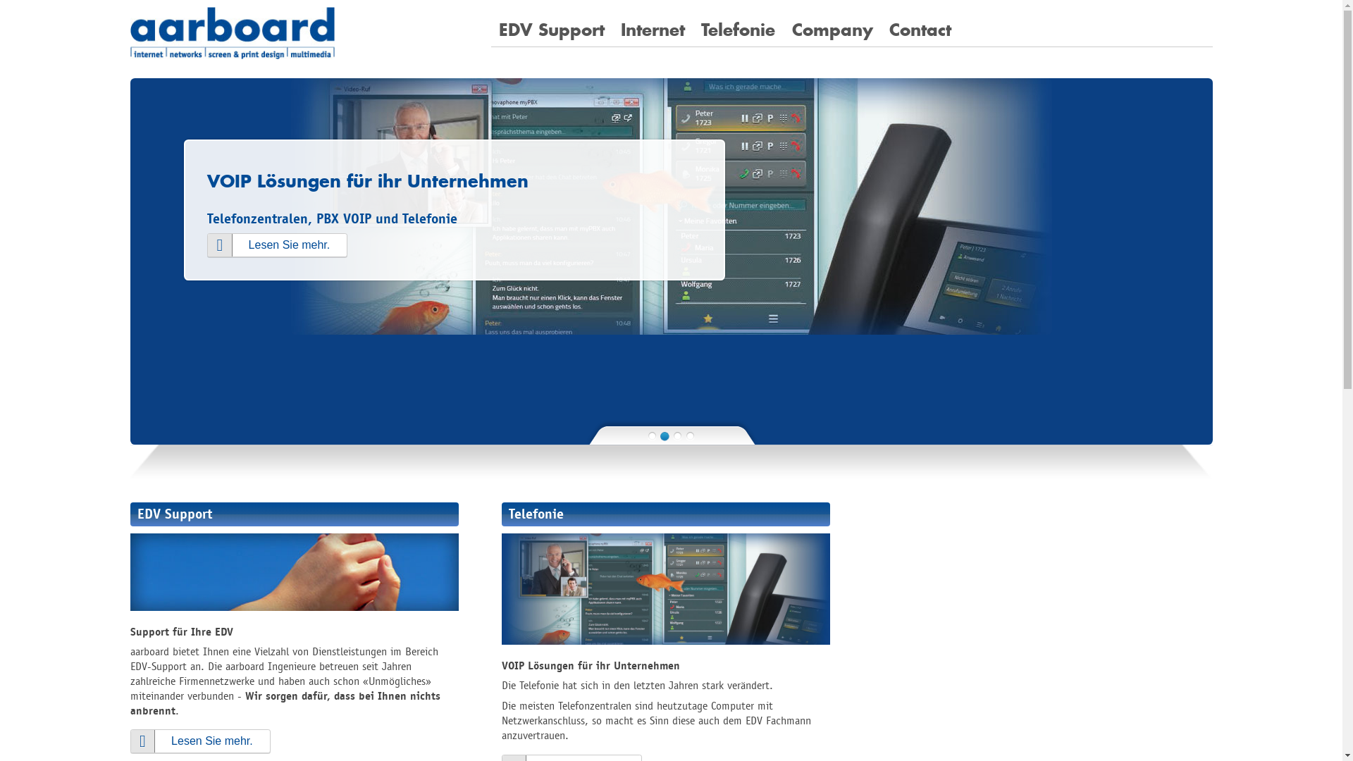  What do you see at coordinates (678, 436) in the screenshot?
I see `3` at bounding box center [678, 436].